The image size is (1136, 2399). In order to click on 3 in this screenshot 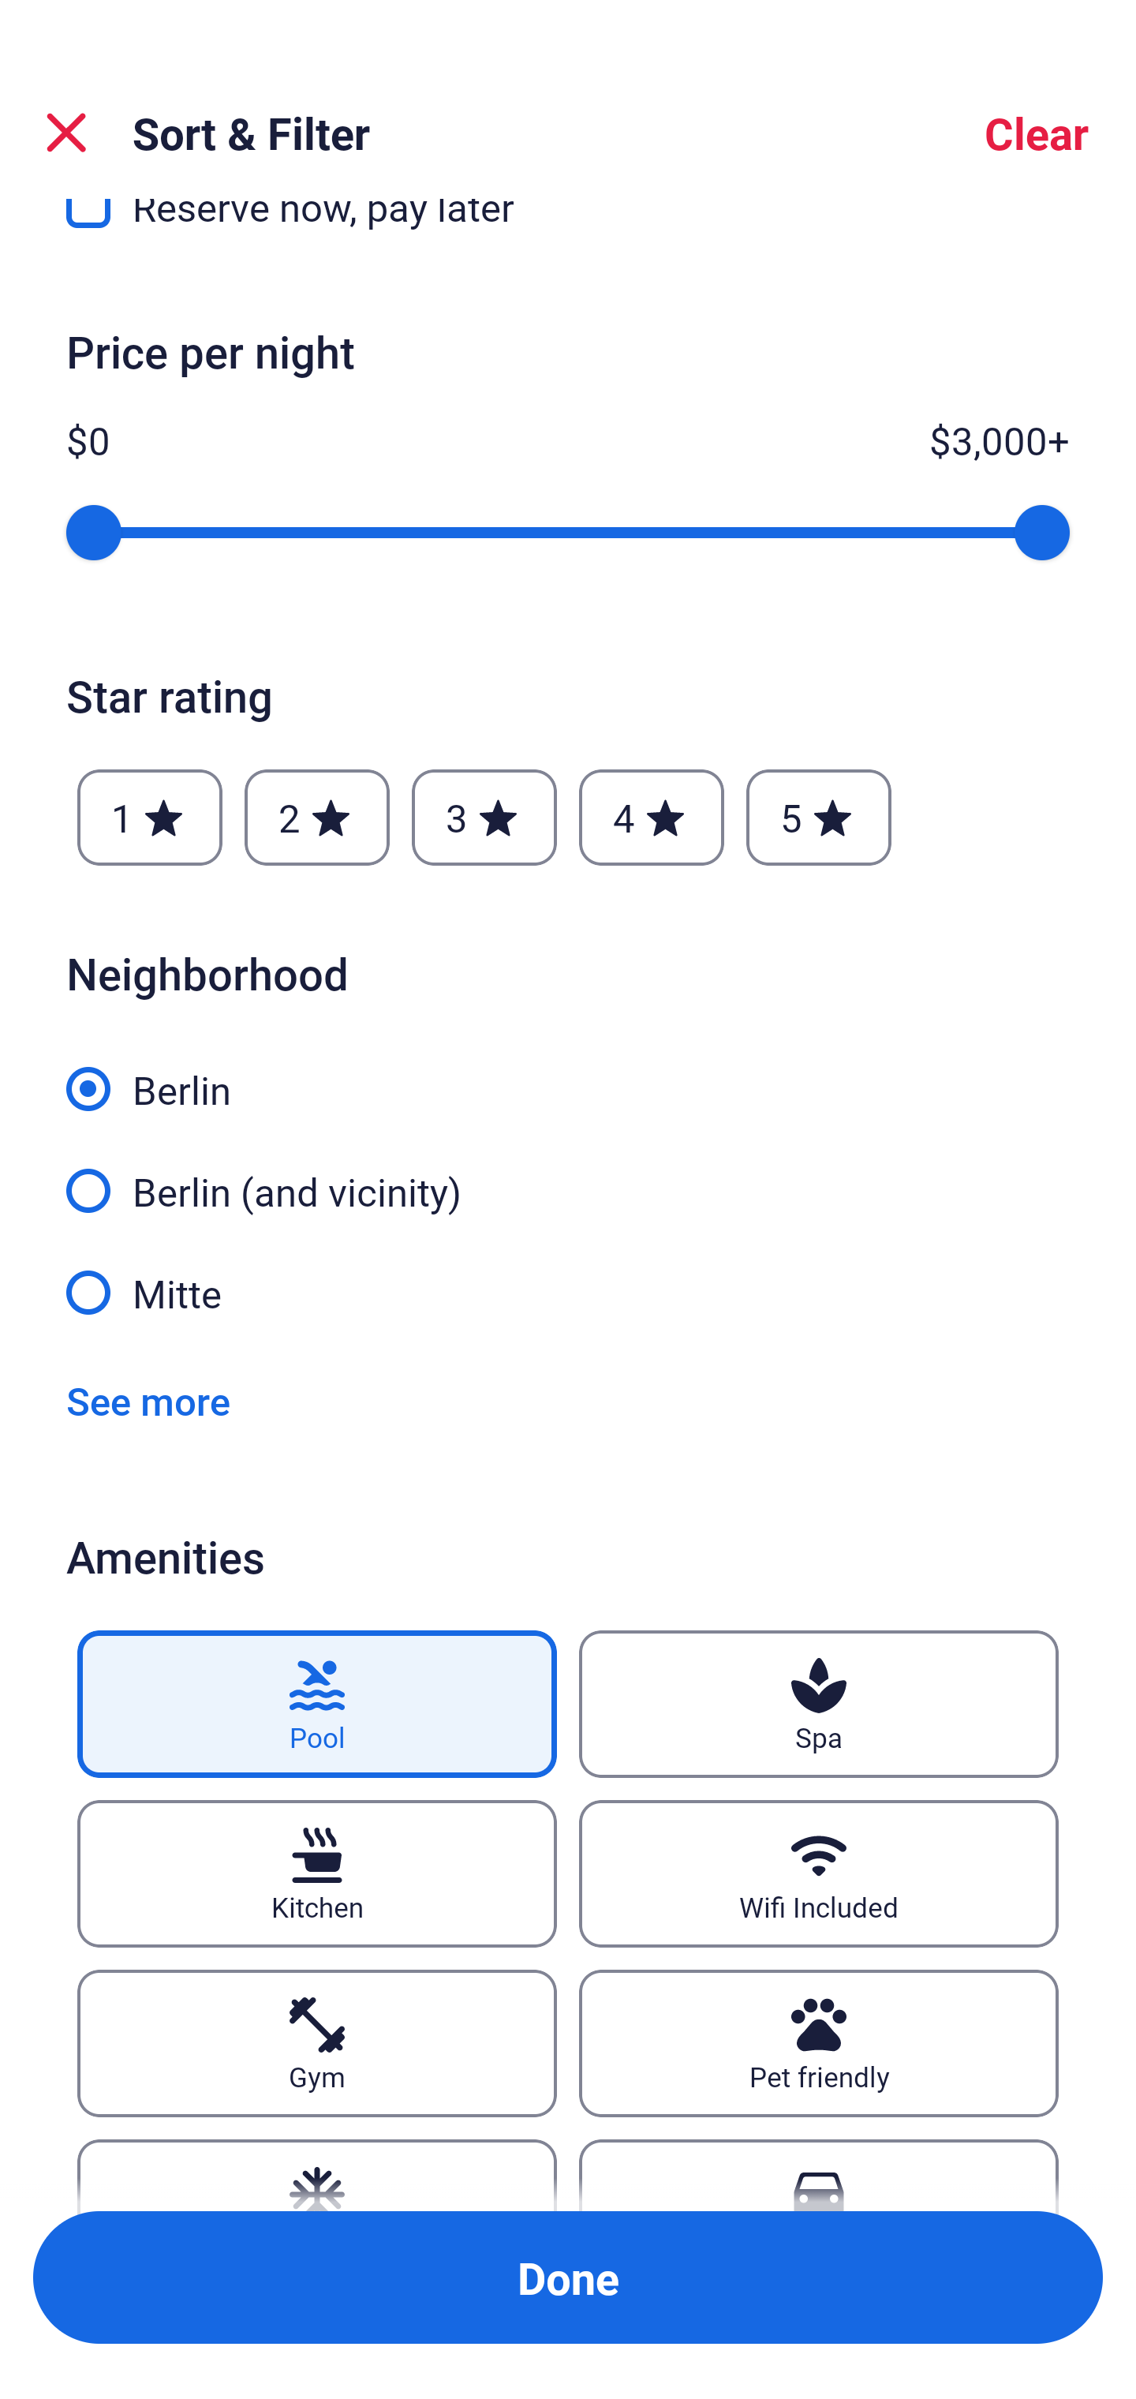, I will do `click(484, 816)`.